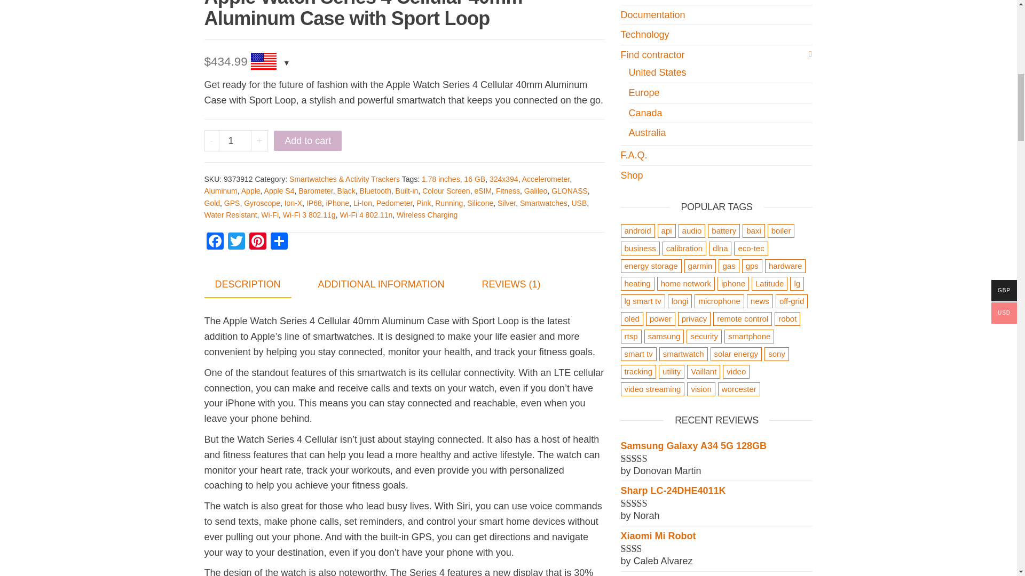 The width and height of the screenshot is (1025, 576). Describe the element at coordinates (236, 242) in the screenshot. I see `Twitter` at that location.